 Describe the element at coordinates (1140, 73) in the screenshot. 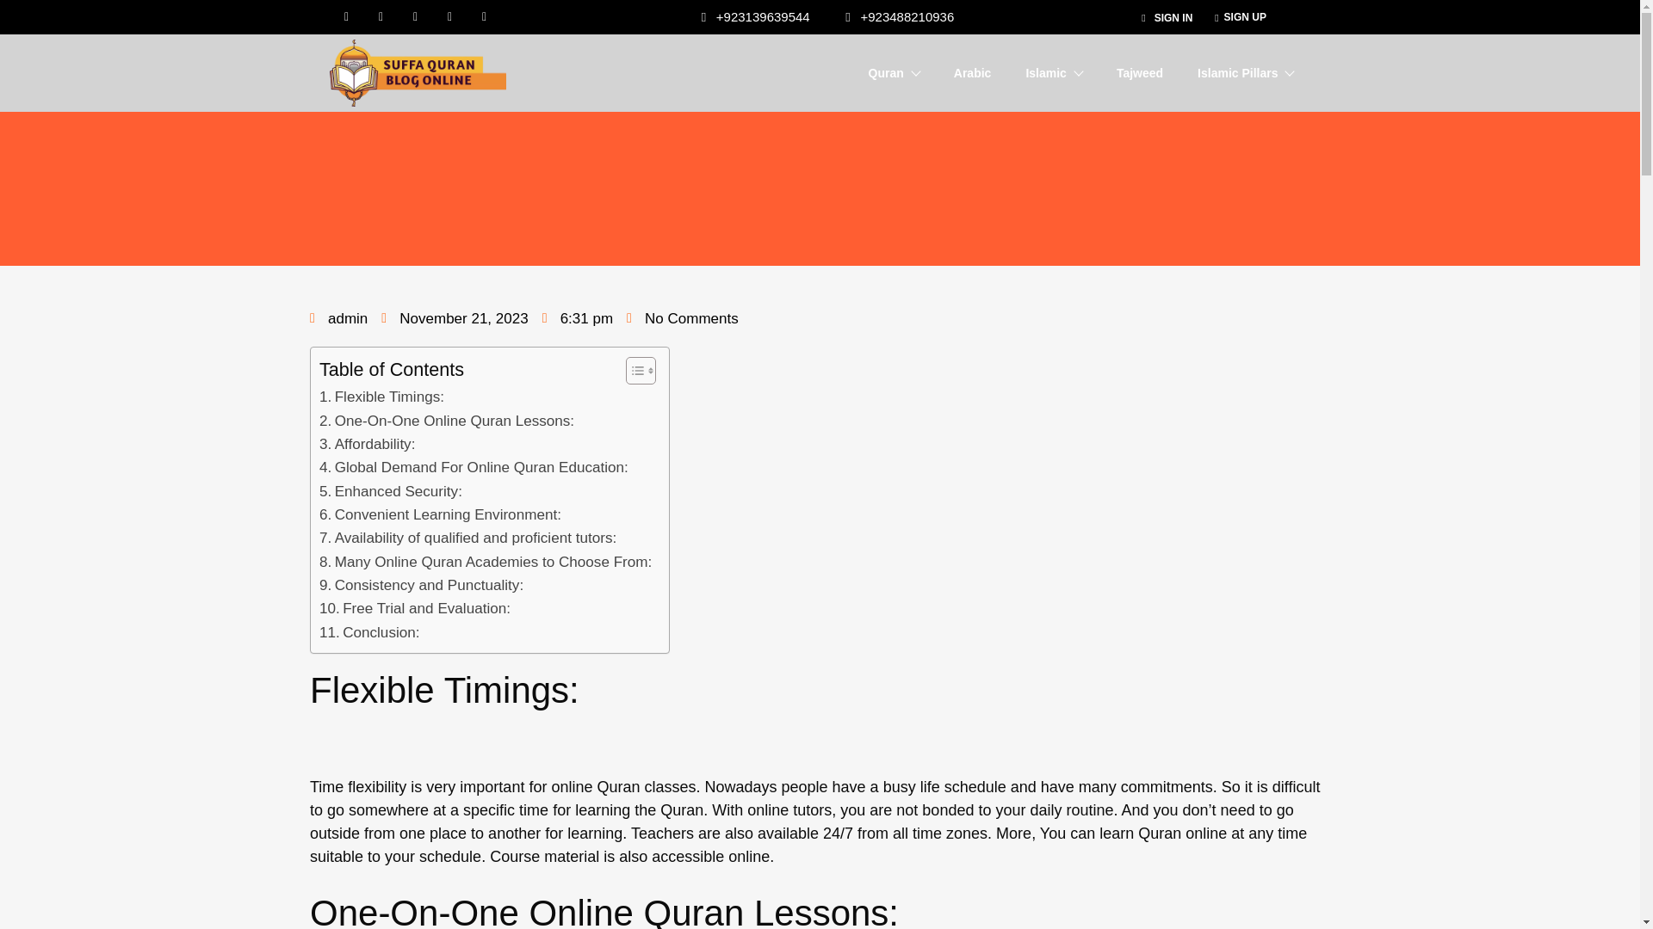

I see `Tajweed` at that location.